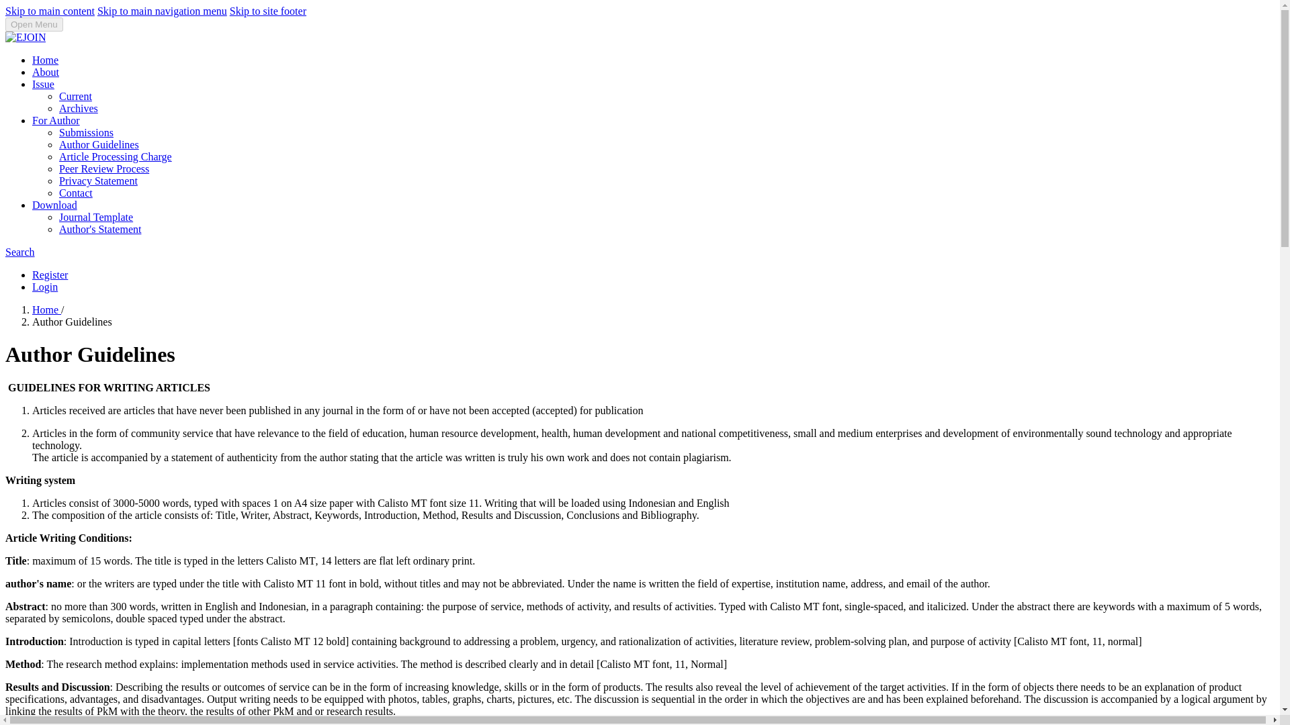 The height and width of the screenshot is (725, 1290). Describe the element at coordinates (104, 169) in the screenshot. I see `Peer Review Process` at that location.